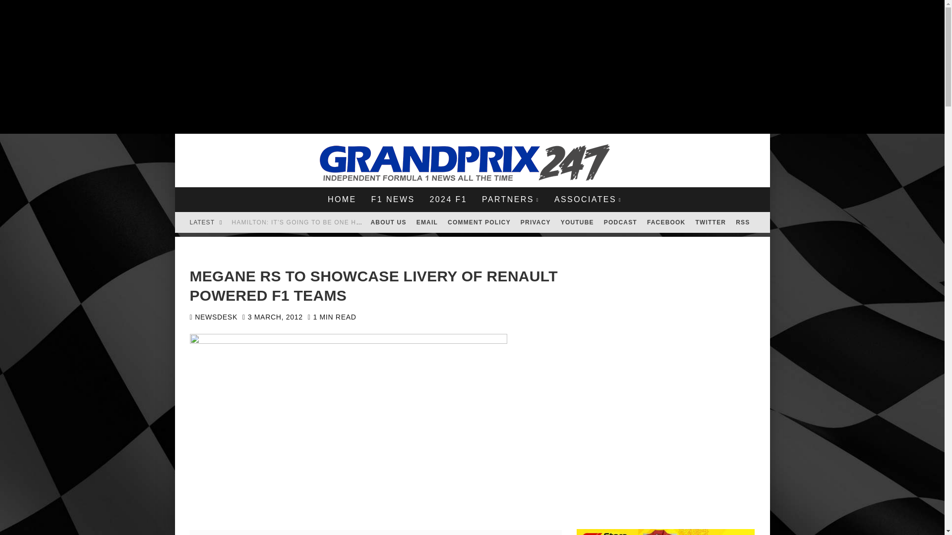 The image size is (952, 535). What do you see at coordinates (666, 222) in the screenshot?
I see `FACEBOOK` at bounding box center [666, 222].